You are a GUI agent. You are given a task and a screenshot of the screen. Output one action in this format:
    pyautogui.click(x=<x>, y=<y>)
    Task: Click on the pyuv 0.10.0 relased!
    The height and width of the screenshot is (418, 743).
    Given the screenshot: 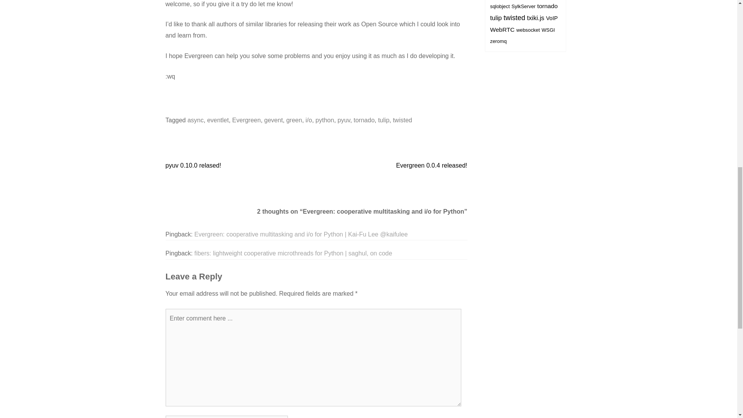 What is the action you would take?
    pyautogui.click(x=193, y=166)
    